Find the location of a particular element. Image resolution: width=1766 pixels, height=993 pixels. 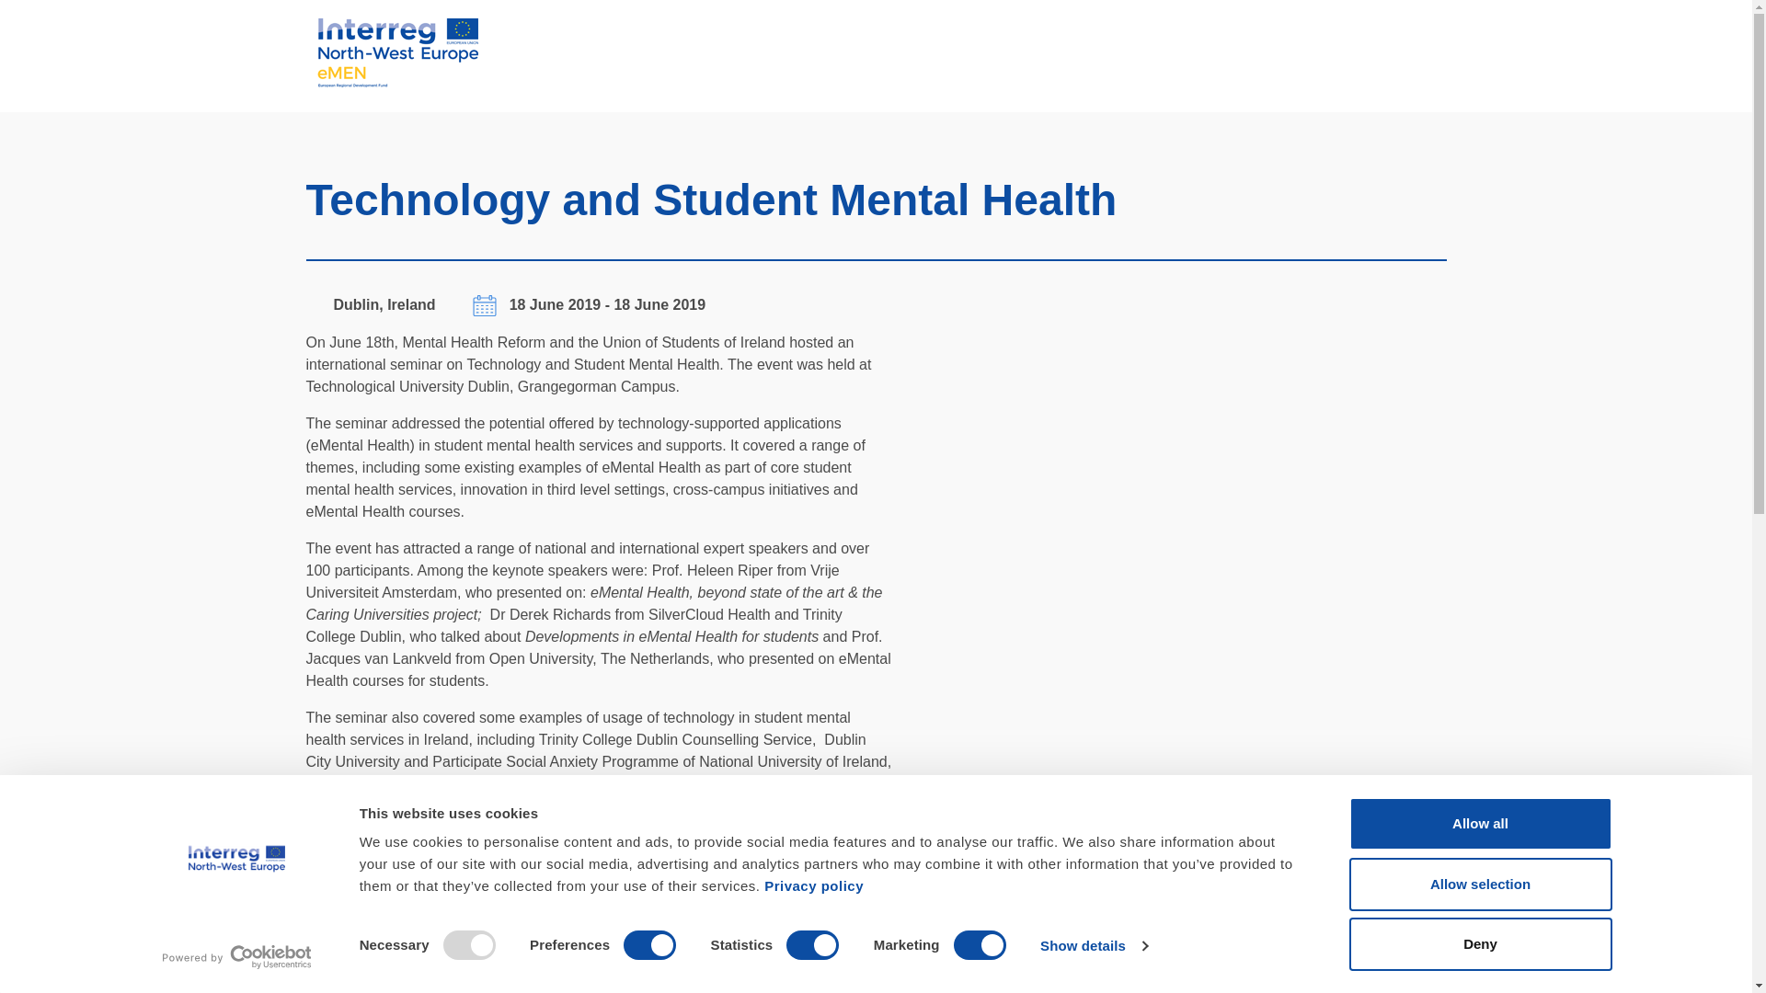

Show details is located at coordinates (1093, 946).